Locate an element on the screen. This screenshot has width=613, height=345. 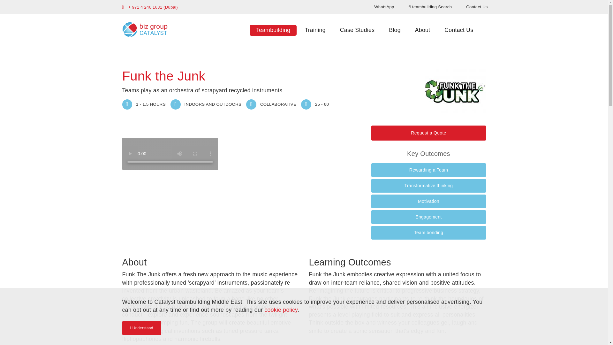
Case Studies is located at coordinates (357, 30).